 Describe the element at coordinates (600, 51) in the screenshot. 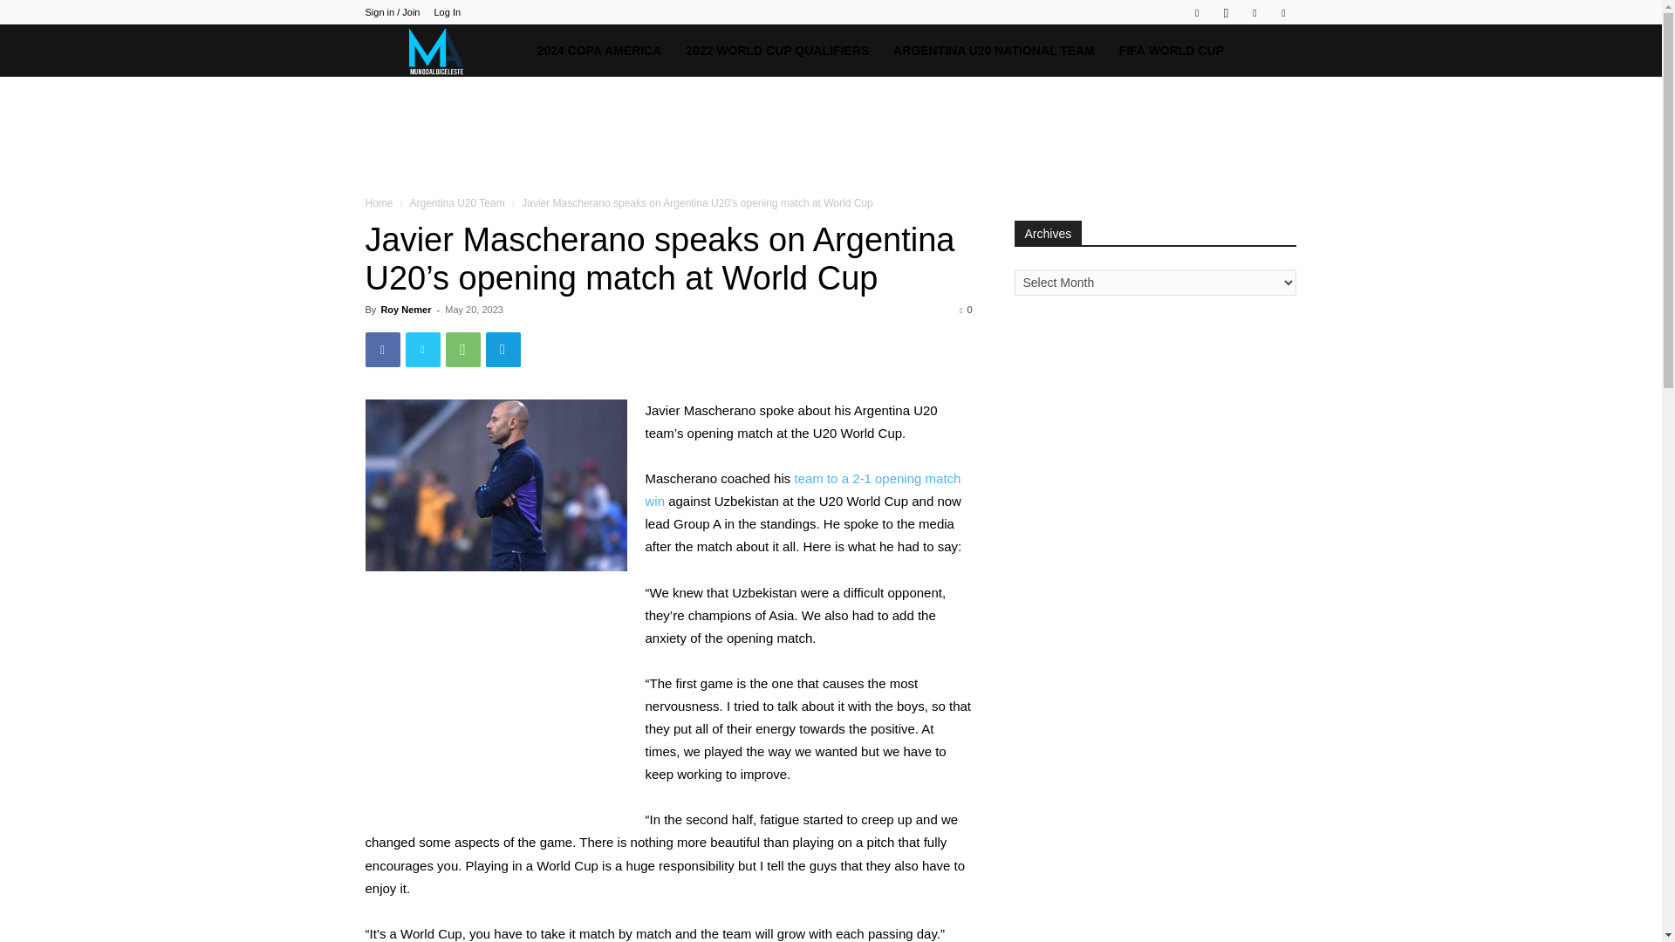

I see `2024 COPA AMERICA` at that location.